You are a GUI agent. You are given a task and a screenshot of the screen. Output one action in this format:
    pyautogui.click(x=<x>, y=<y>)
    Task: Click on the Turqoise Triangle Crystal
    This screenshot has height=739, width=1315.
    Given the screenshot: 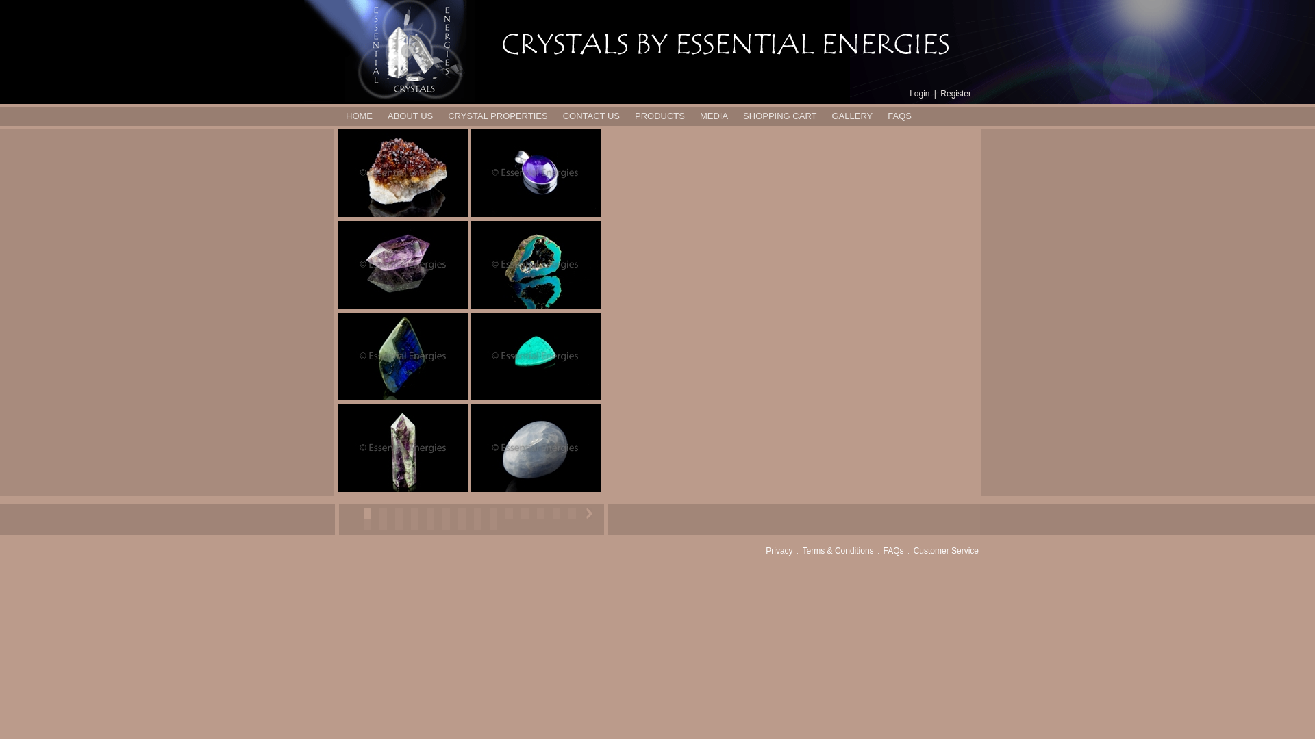 What is the action you would take?
    pyautogui.click(x=536, y=356)
    